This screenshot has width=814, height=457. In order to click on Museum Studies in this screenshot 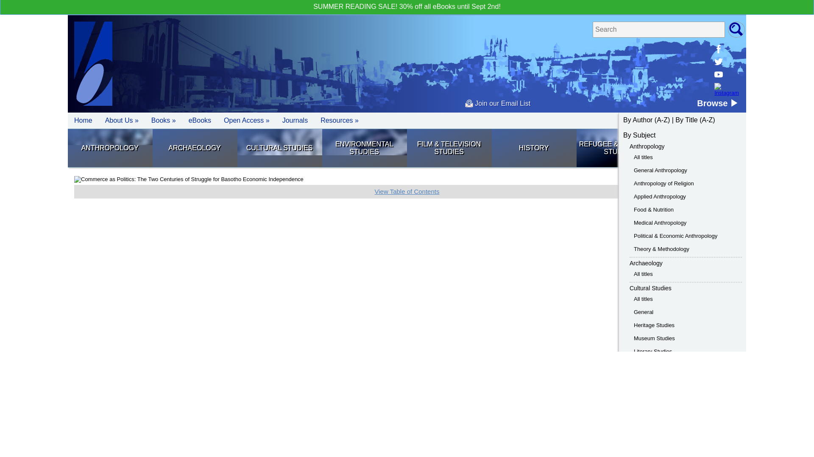, I will do `click(654, 338)`.